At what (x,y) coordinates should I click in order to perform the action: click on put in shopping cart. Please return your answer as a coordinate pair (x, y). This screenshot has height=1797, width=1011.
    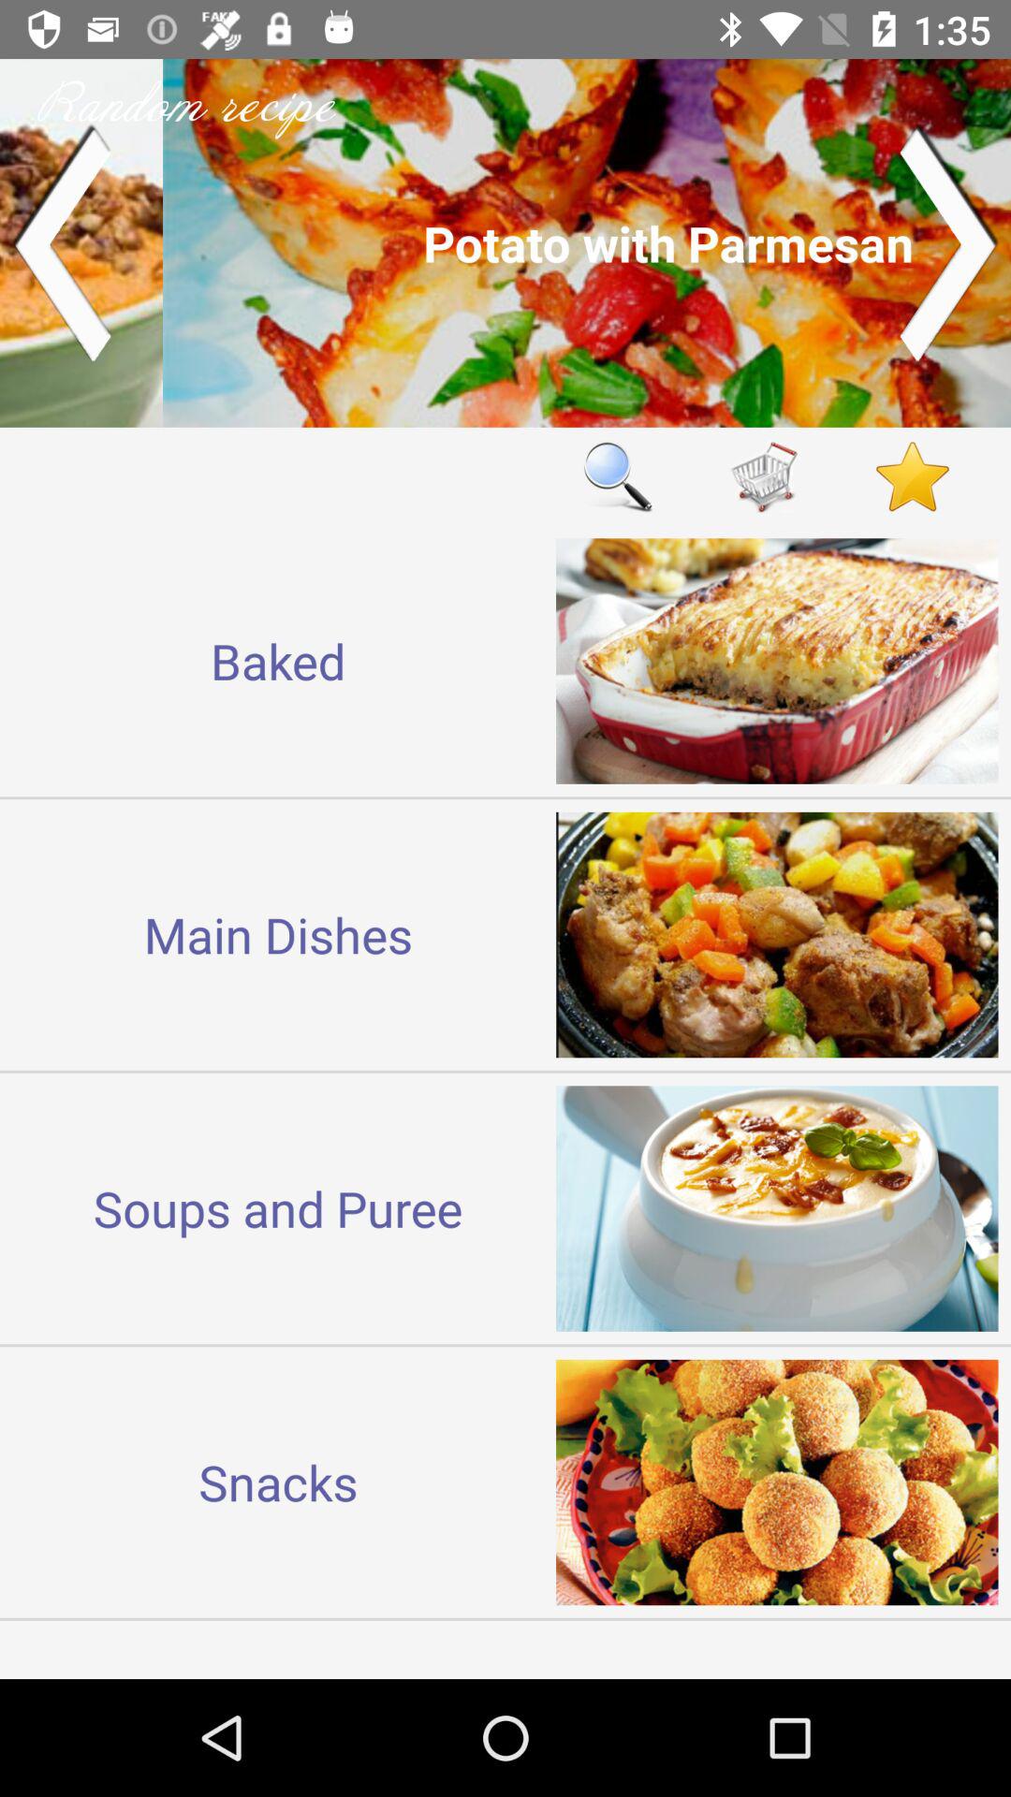
    Looking at the image, I should click on (766, 475).